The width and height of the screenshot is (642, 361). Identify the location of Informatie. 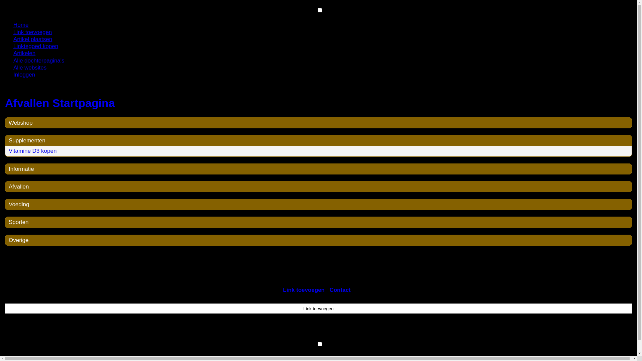
(21, 169).